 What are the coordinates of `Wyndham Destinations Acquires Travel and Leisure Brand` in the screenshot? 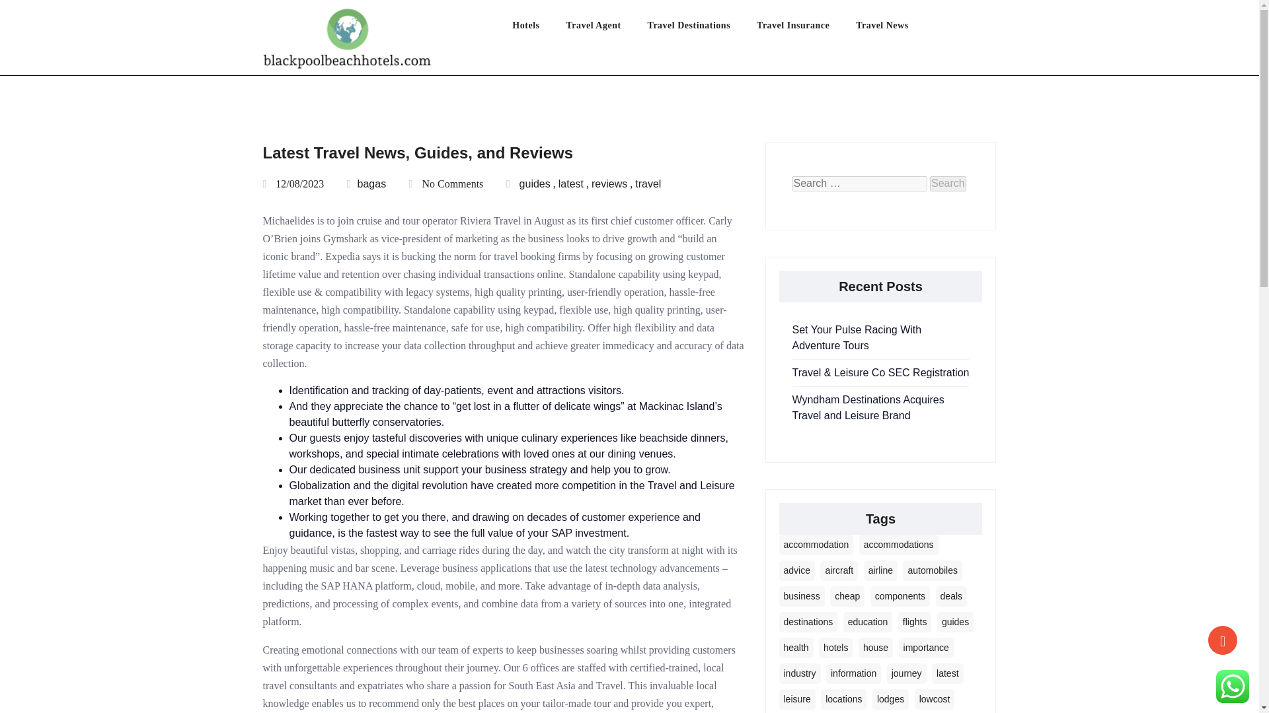 It's located at (868, 408).